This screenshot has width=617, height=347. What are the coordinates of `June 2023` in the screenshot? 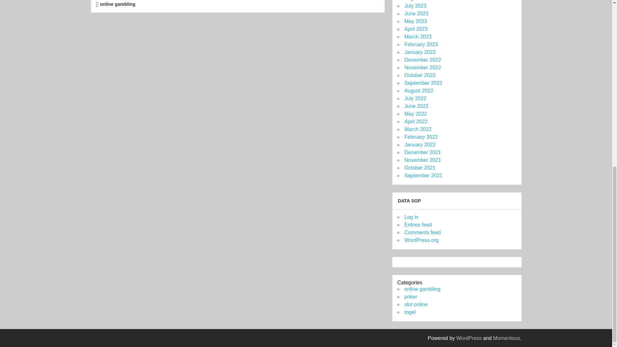 It's located at (416, 13).